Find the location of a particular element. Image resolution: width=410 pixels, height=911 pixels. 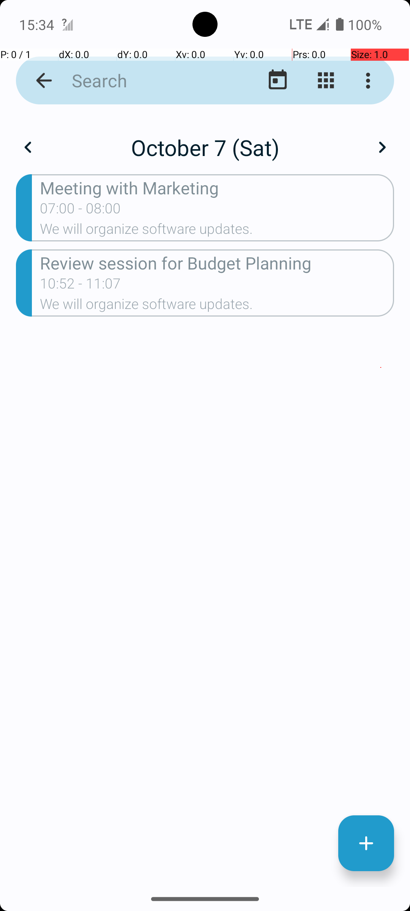

October 7 (Sat) is located at coordinates (205, 147).